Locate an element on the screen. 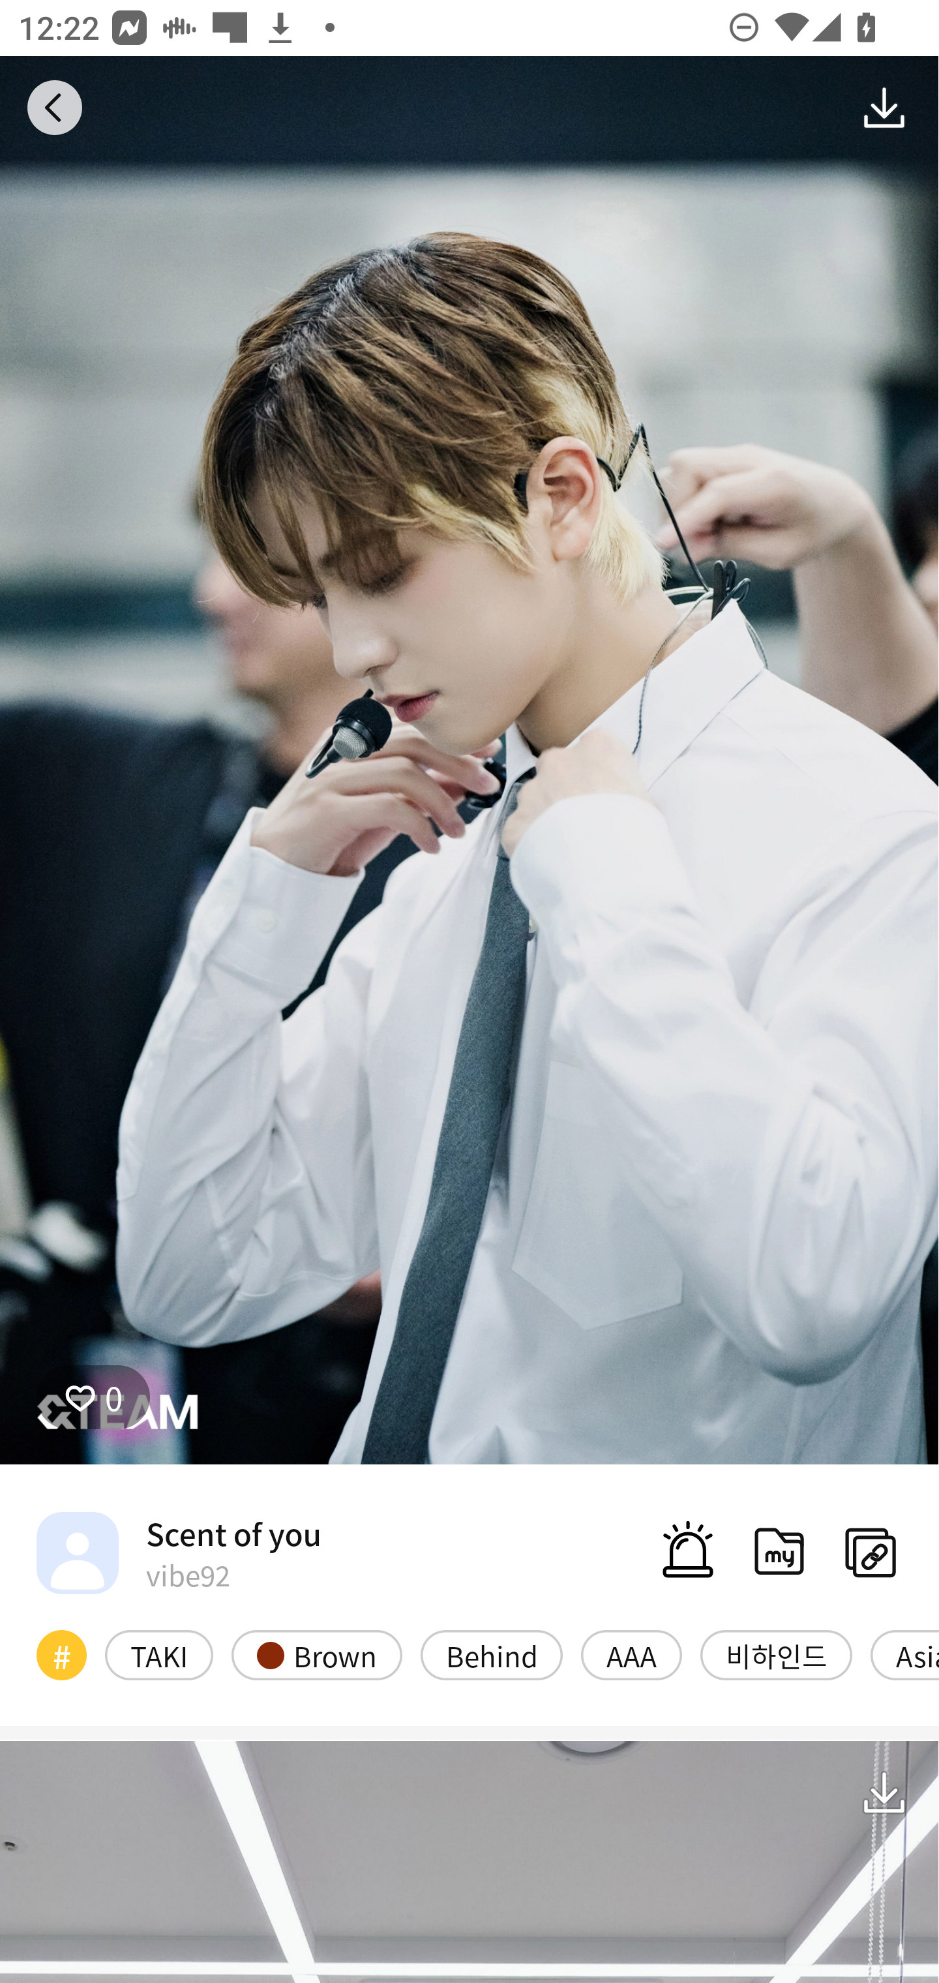 The width and height of the screenshot is (939, 1983). 비하인드 is located at coordinates (776, 1654).